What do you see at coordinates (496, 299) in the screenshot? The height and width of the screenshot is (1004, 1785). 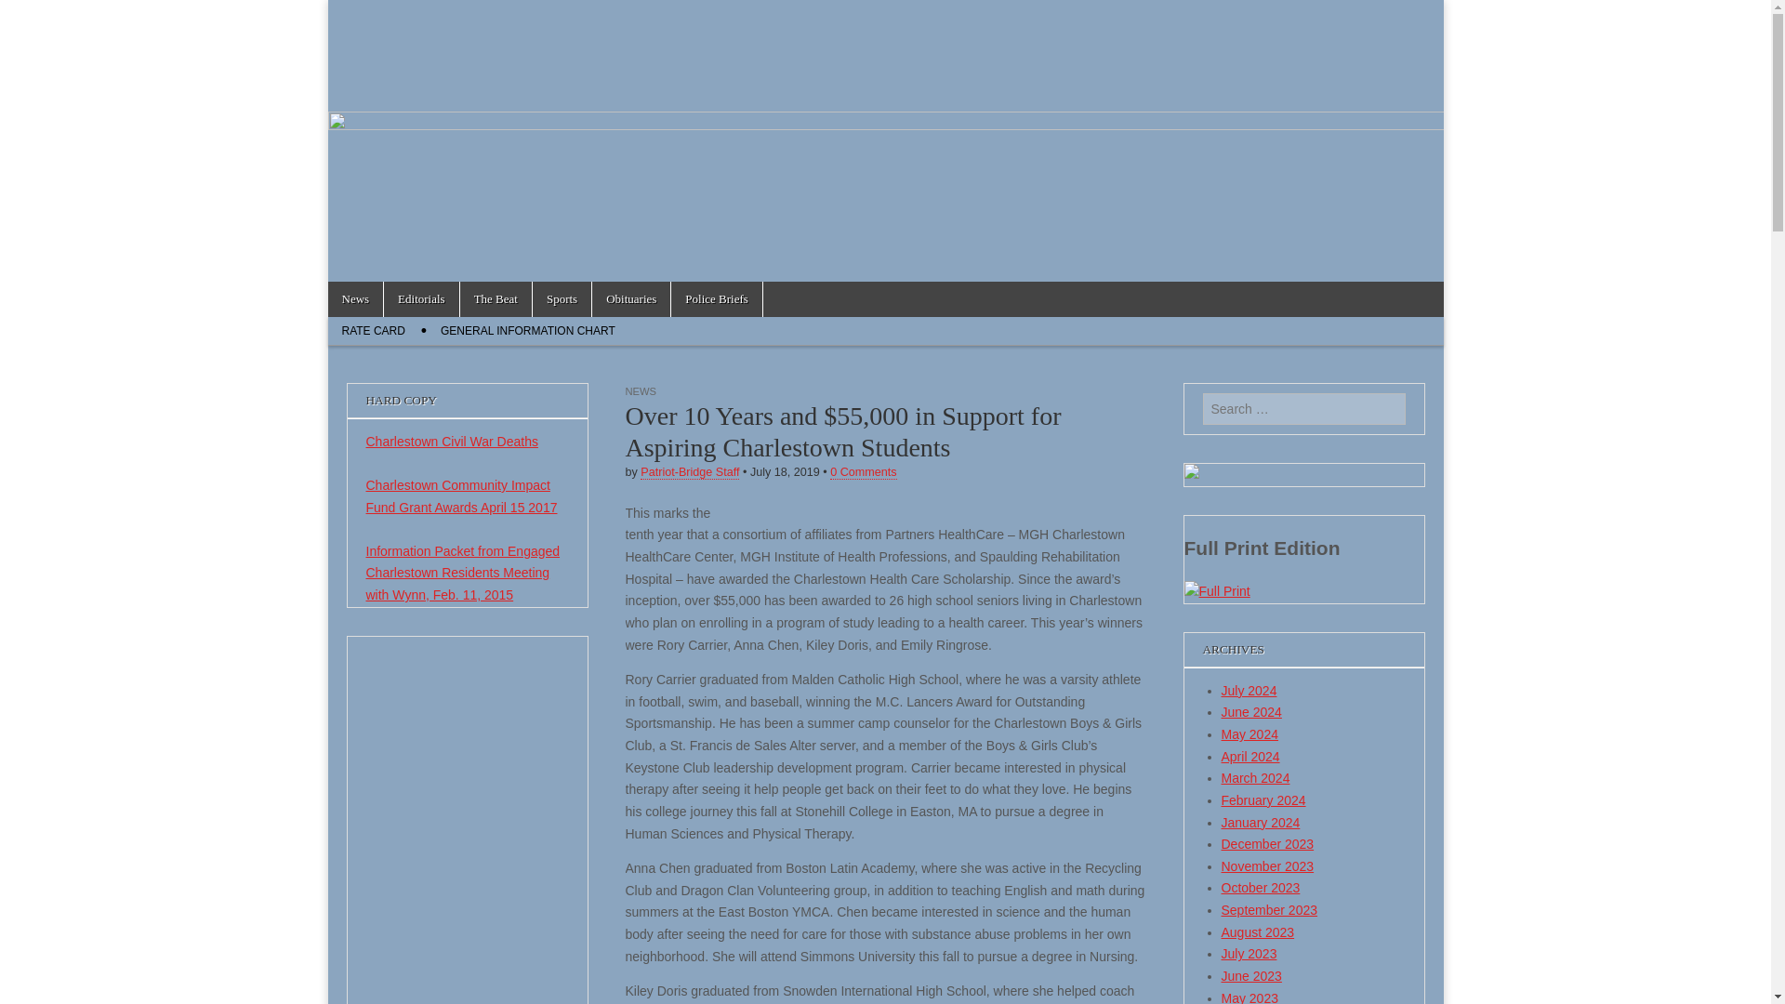 I see `The Beat` at bounding box center [496, 299].